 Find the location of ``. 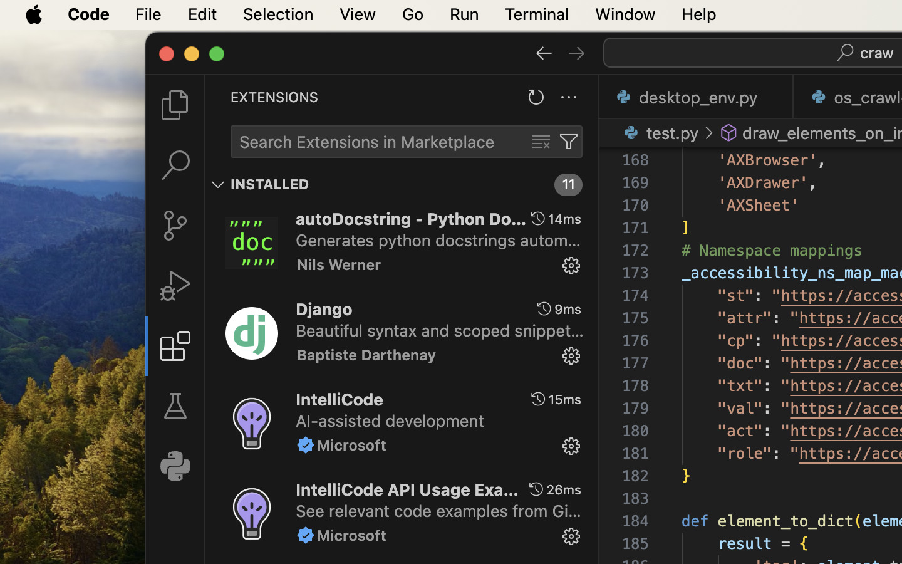

 is located at coordinates (709, 133).